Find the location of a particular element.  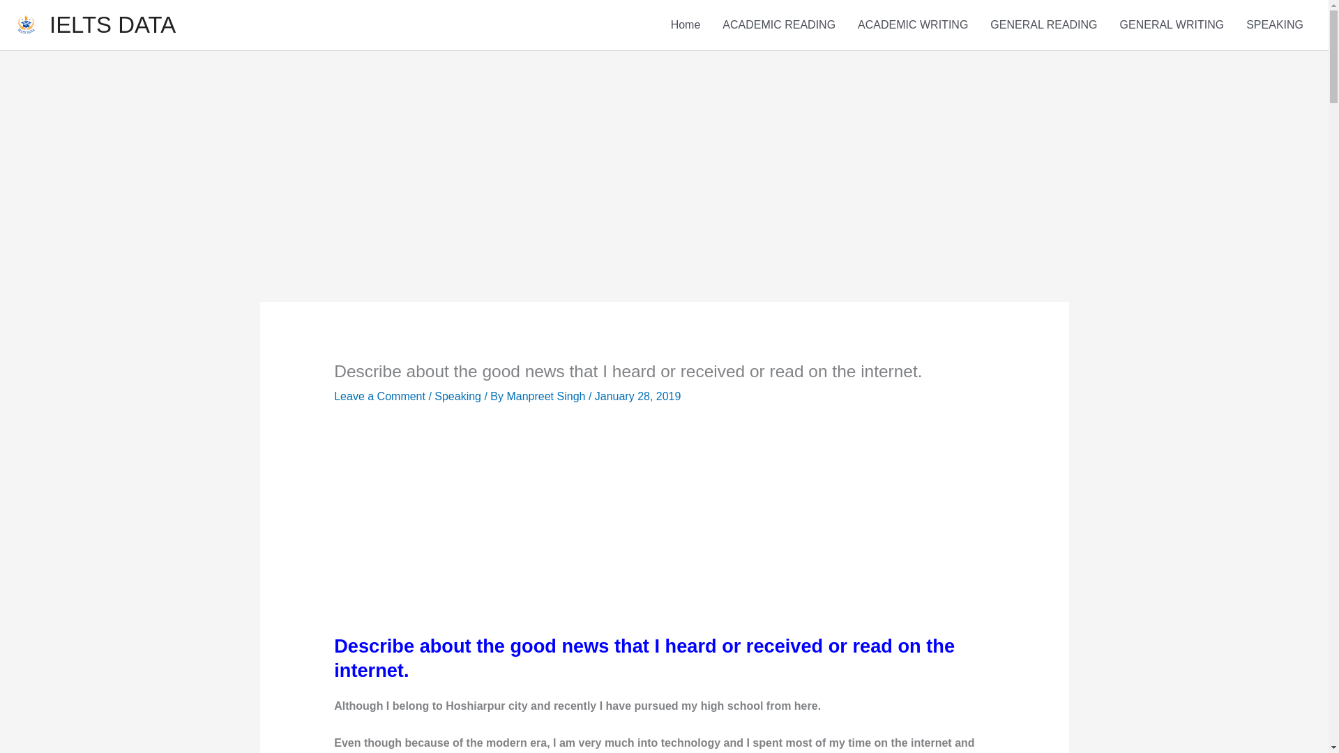

Manpreet Singh is located at coordinates (547, 396).